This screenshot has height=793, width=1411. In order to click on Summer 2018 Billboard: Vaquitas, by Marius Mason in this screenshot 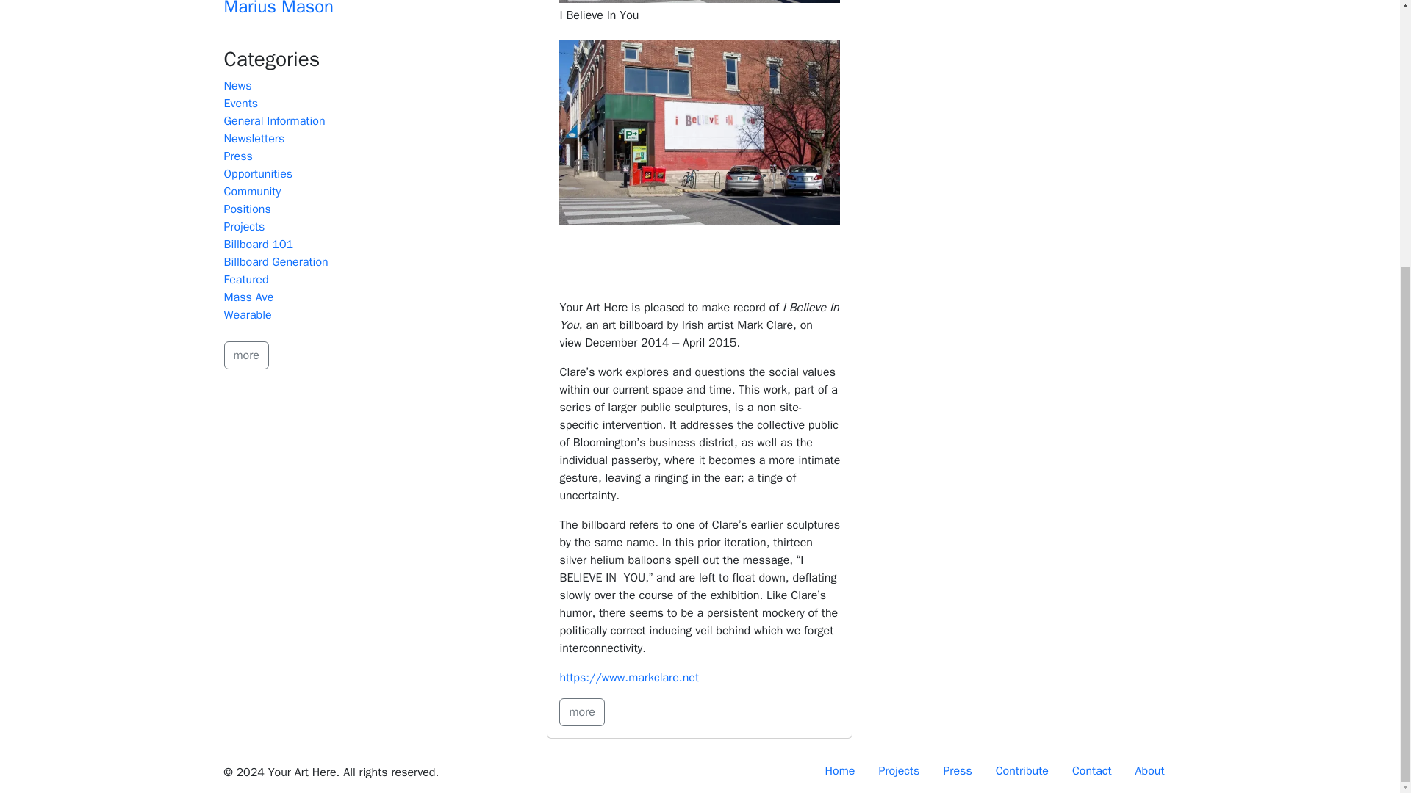, I will do `click(367, 9)`.